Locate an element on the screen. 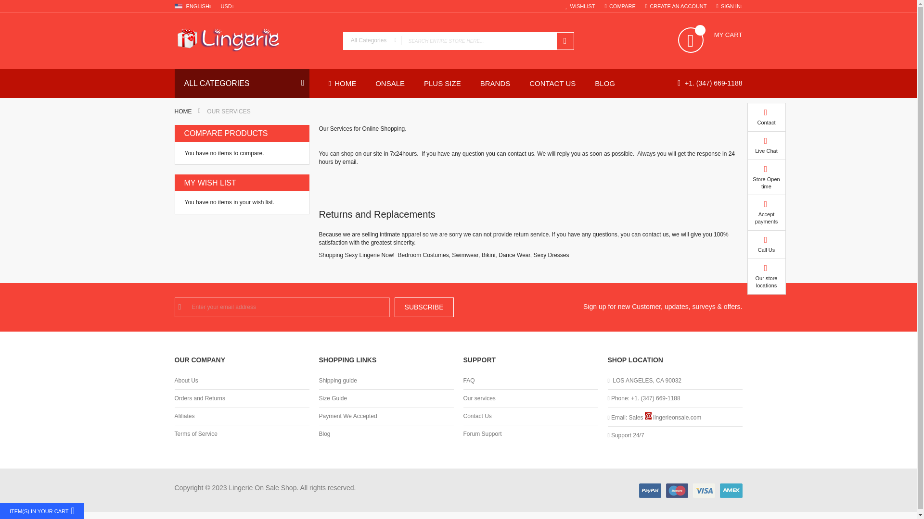  Search is located at coordinates (564, 41).